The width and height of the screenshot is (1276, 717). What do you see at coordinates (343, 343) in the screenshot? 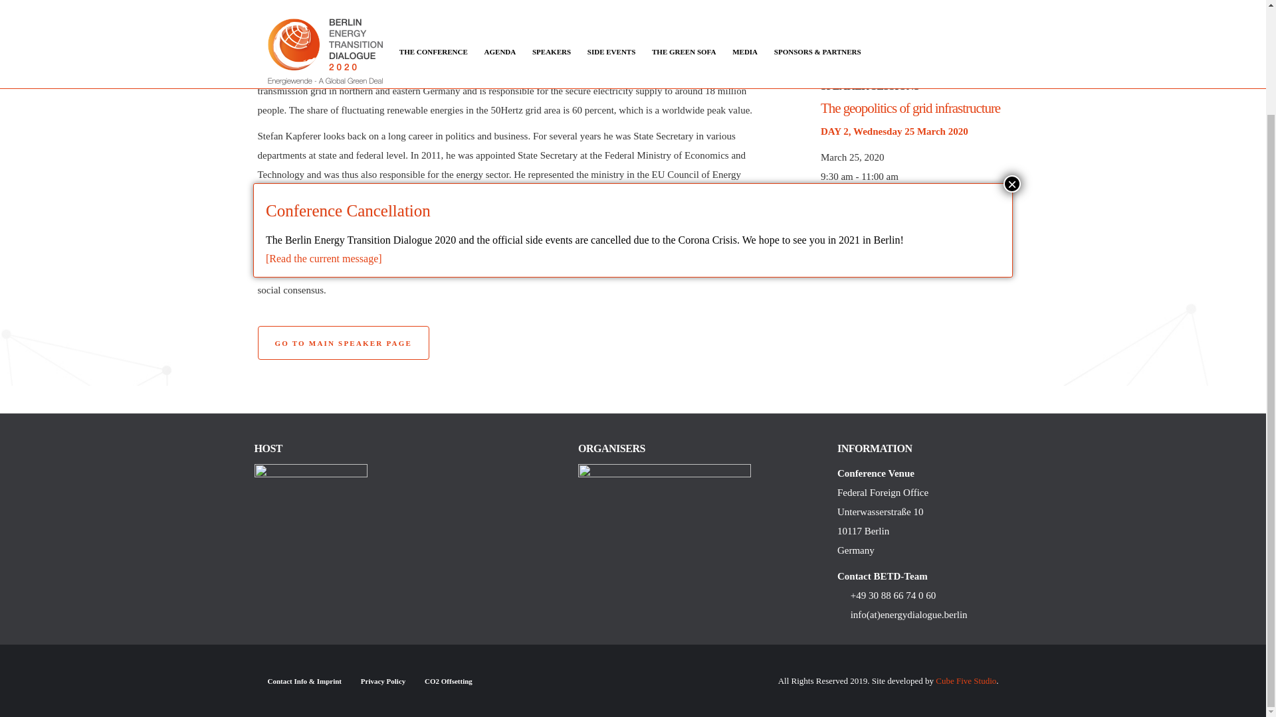
I see `GO TO MAIN SPEAKER PAGE` at bounding box center [343, 343].